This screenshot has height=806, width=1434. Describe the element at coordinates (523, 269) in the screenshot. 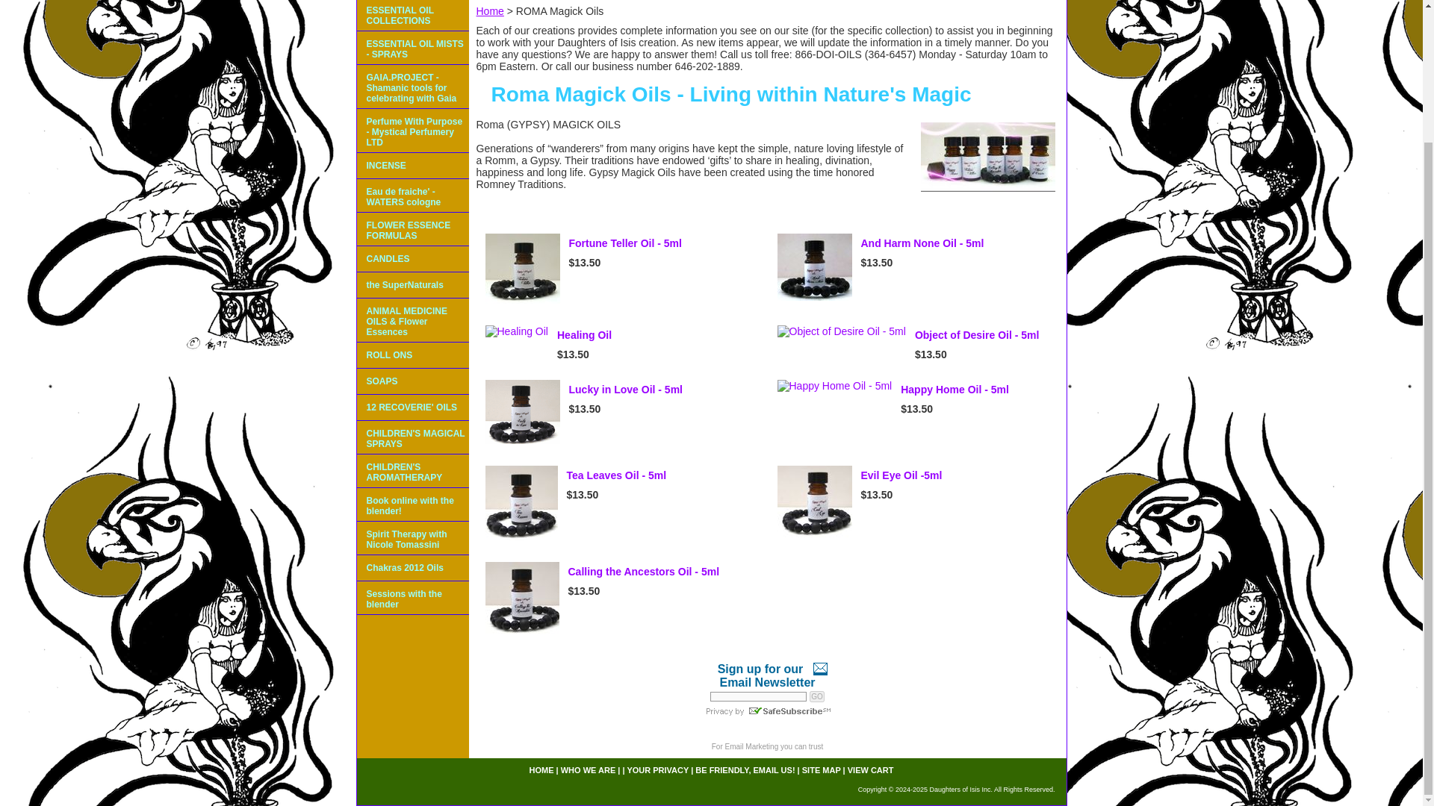

I see `Fortune Teller Oil - 5ml` at that location.